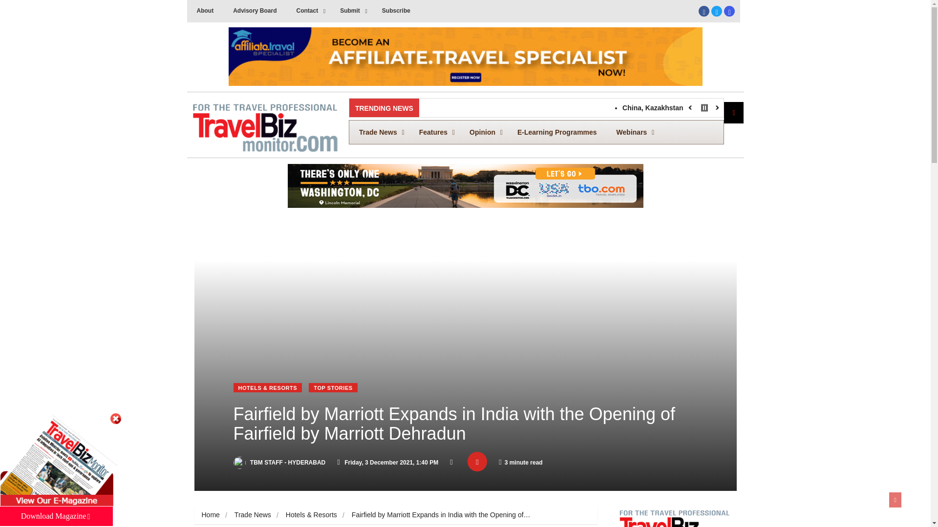  I want to click on Contact, so click(716, 11).